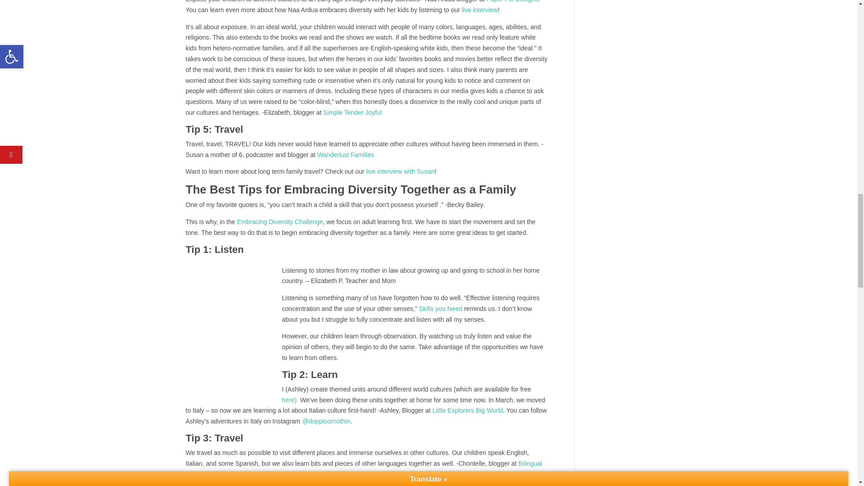  What do you see at coordinates (479, 10) in the screenshot?
I see `live interview` at bounding box center [479, 10].